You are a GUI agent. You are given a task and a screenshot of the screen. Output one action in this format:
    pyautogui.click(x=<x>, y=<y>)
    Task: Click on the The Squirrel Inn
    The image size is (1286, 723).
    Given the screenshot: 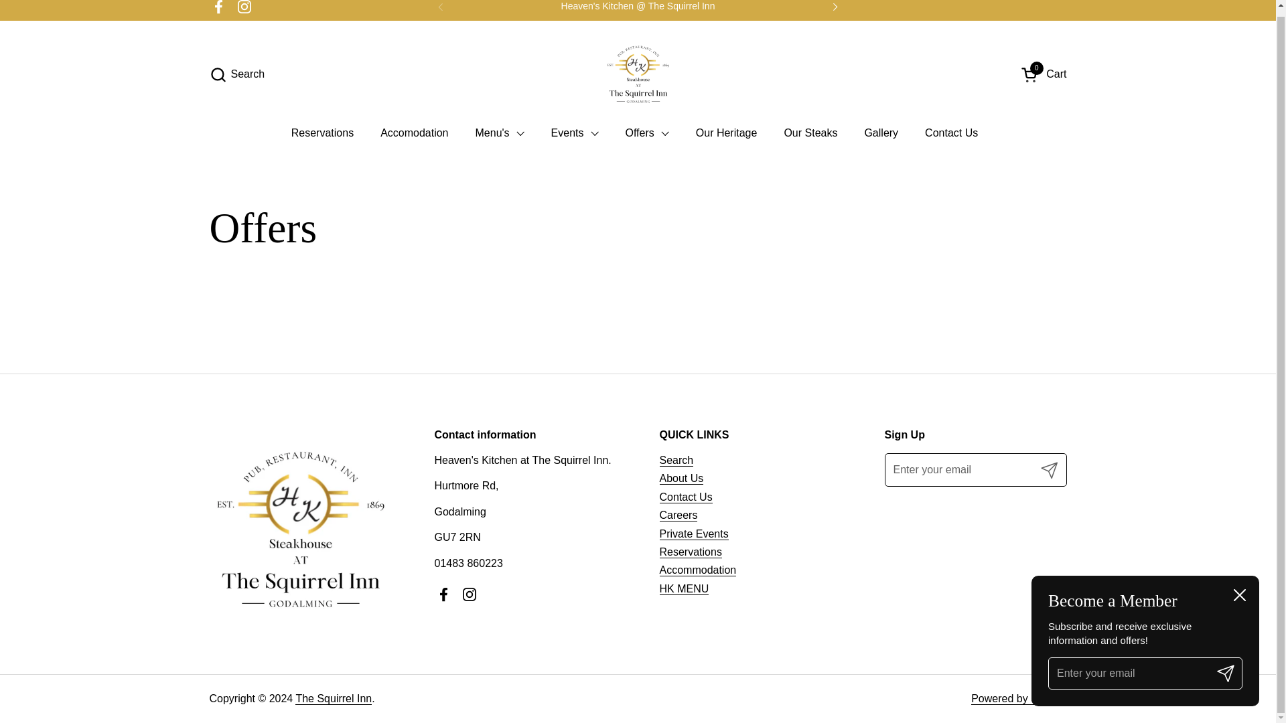 What is the action you would take?
    pyautogui.click(x=638, y=74)
    